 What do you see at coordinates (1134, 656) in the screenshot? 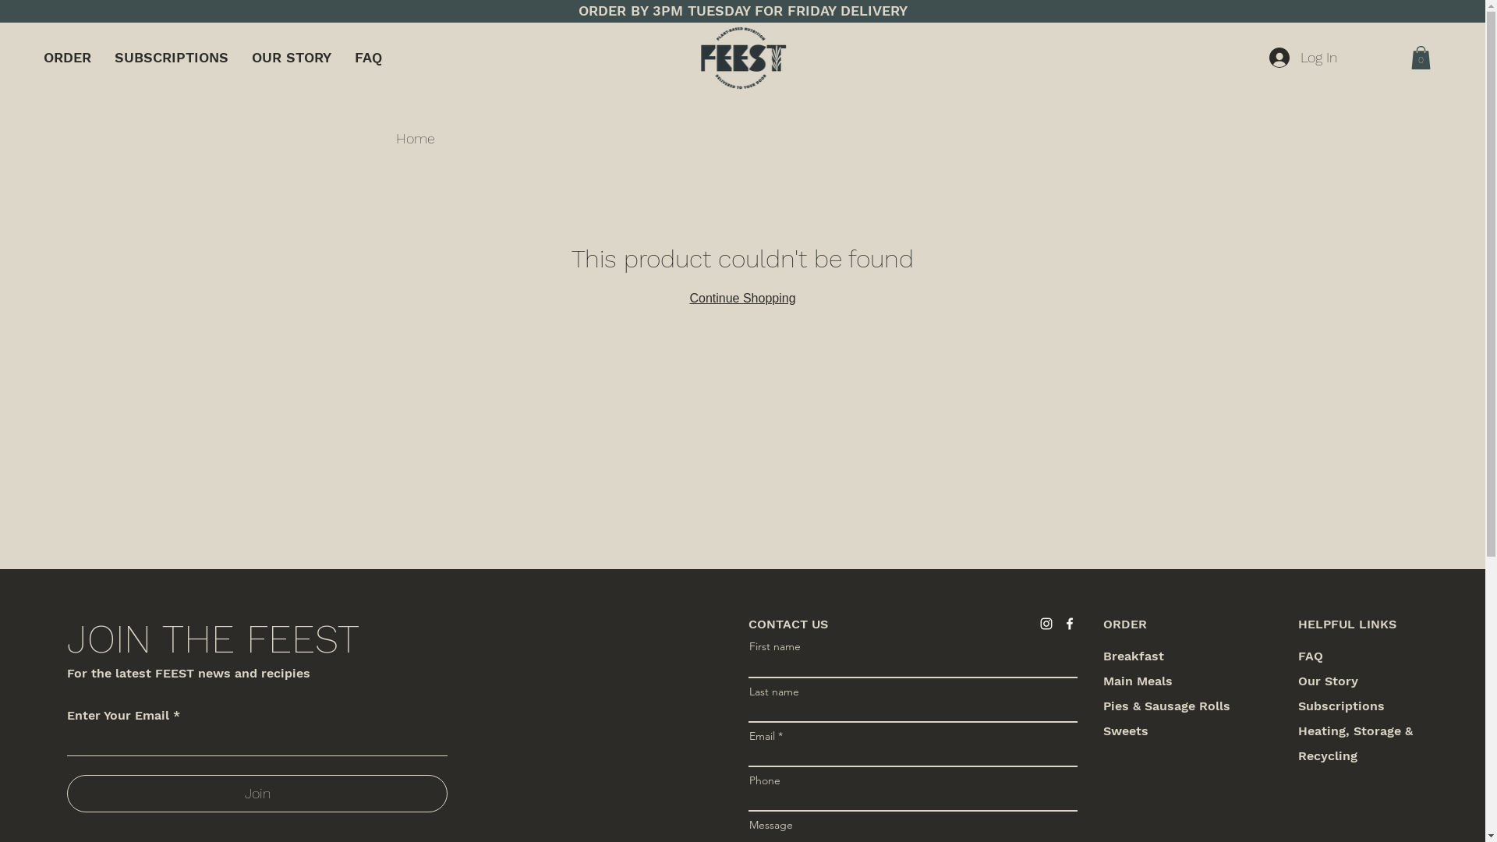
I see `Breakfast` at bounding box center [1134, 656].